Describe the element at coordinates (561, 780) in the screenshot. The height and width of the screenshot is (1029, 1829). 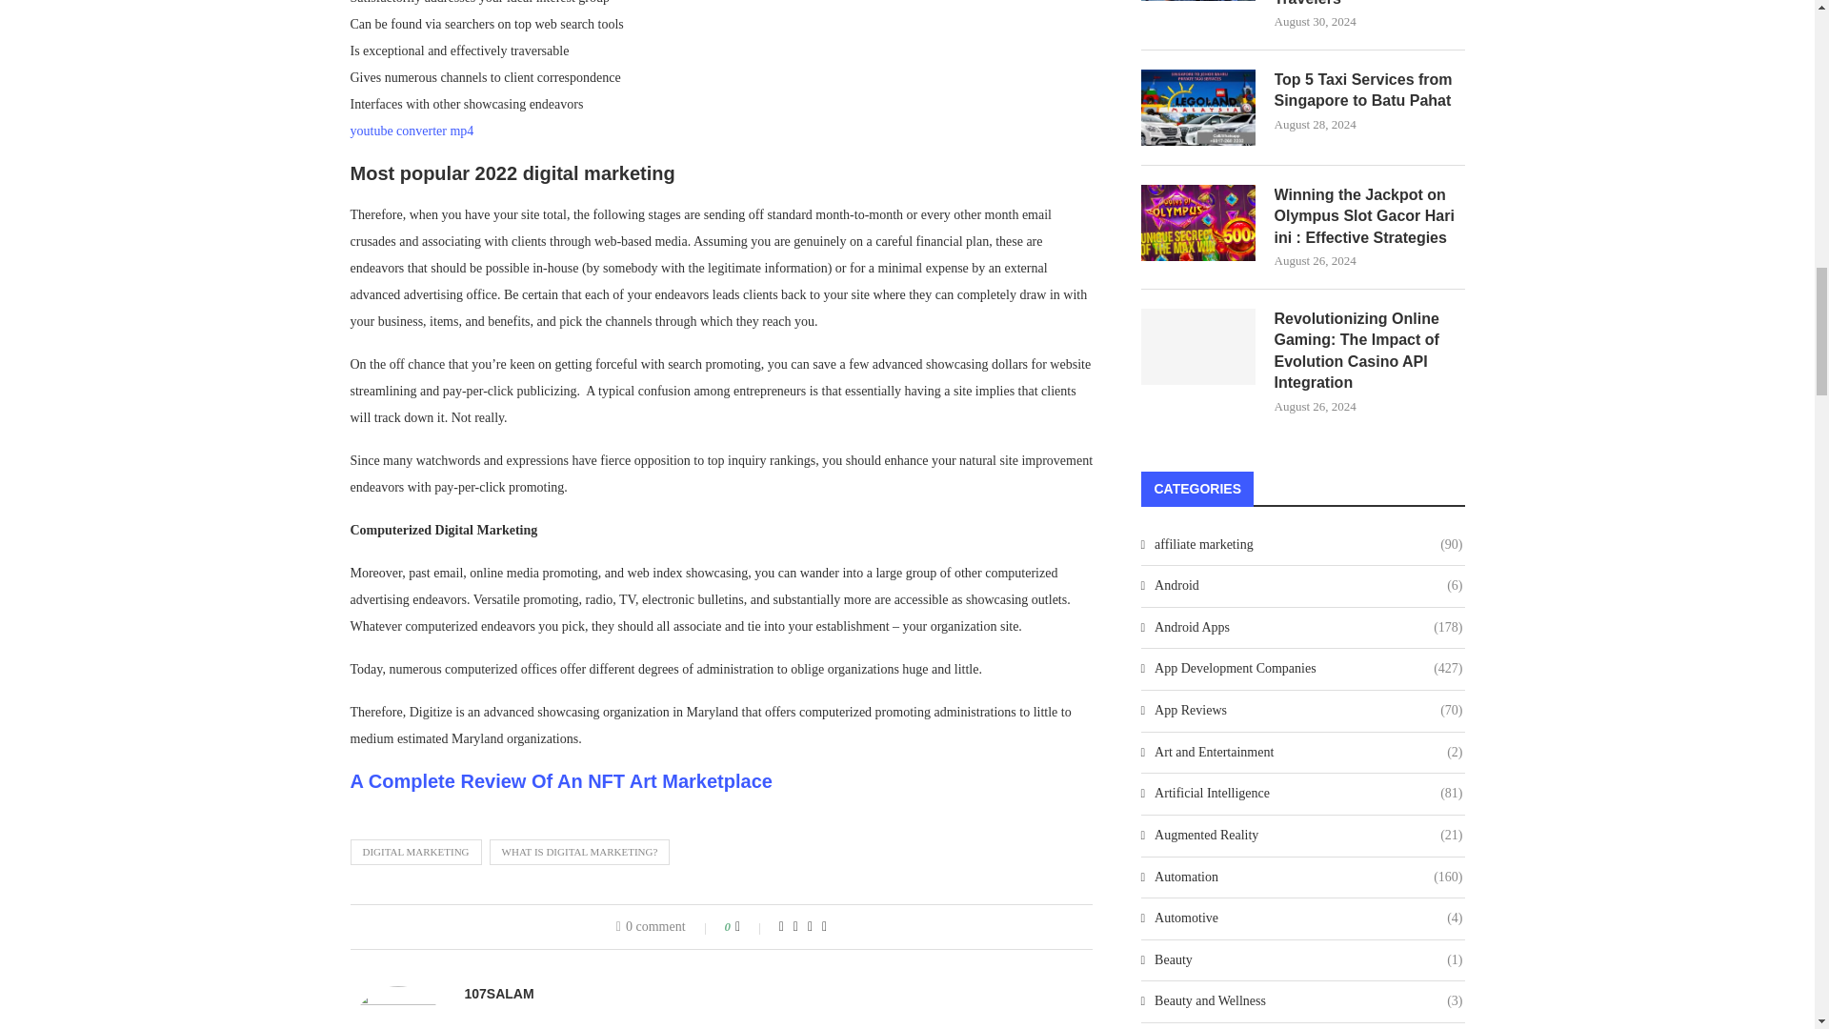
I see `A Complete Review Of An NFT Art Marketplace` at that location.